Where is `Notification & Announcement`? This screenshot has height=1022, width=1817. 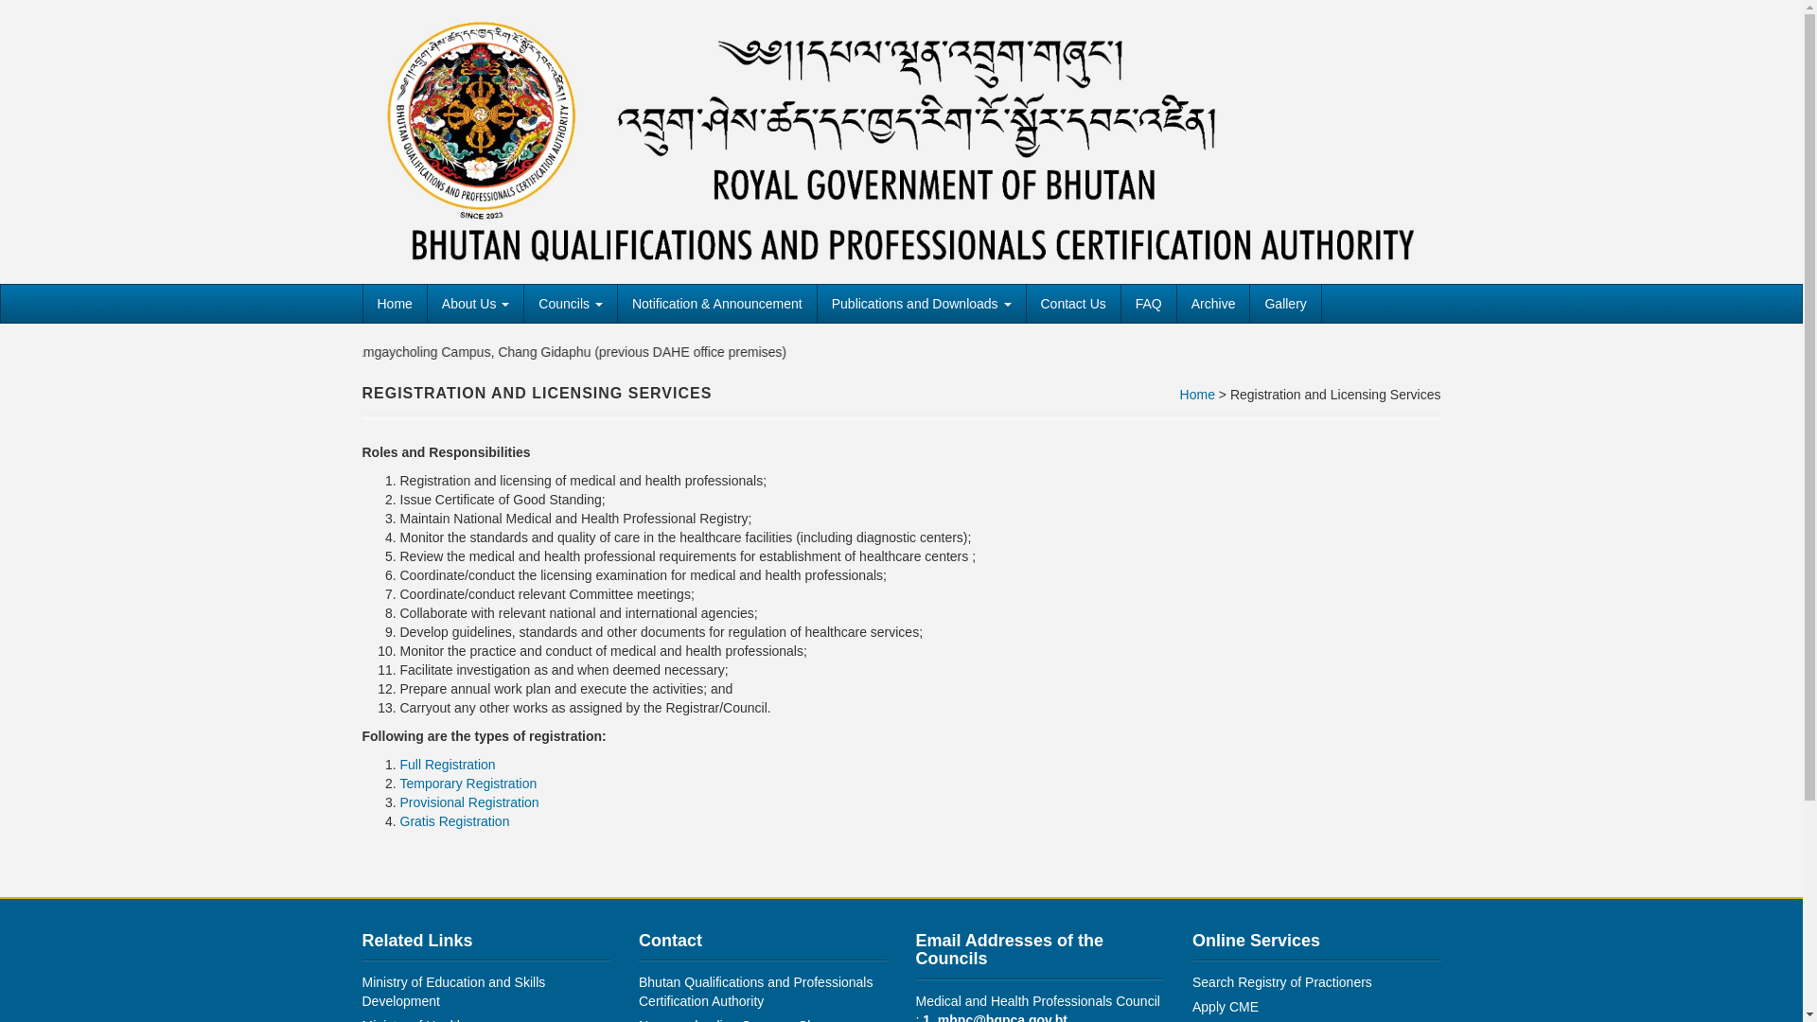
Notification & Announcement is located at coordinates (717, 304).